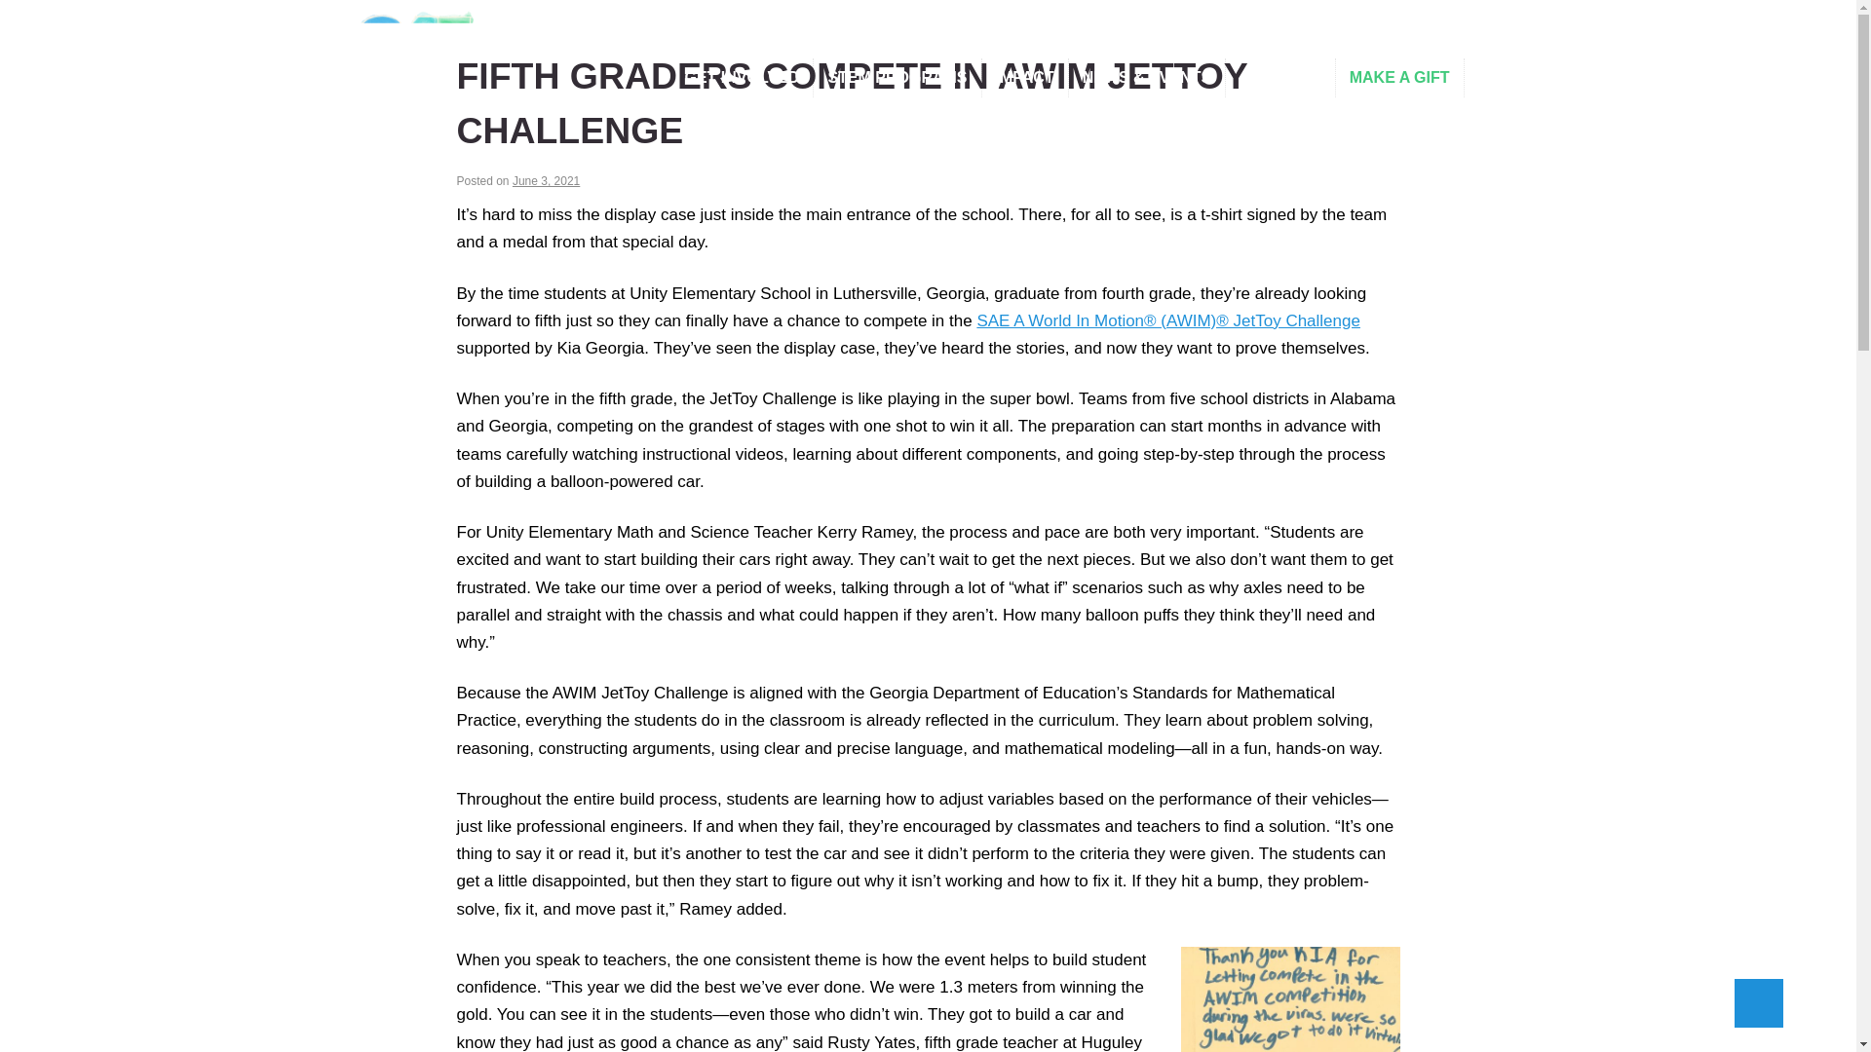  What do you see at coordinates (546, 181) in the screenshot?
I see `8:17 am` at bounding box center [546, 181].